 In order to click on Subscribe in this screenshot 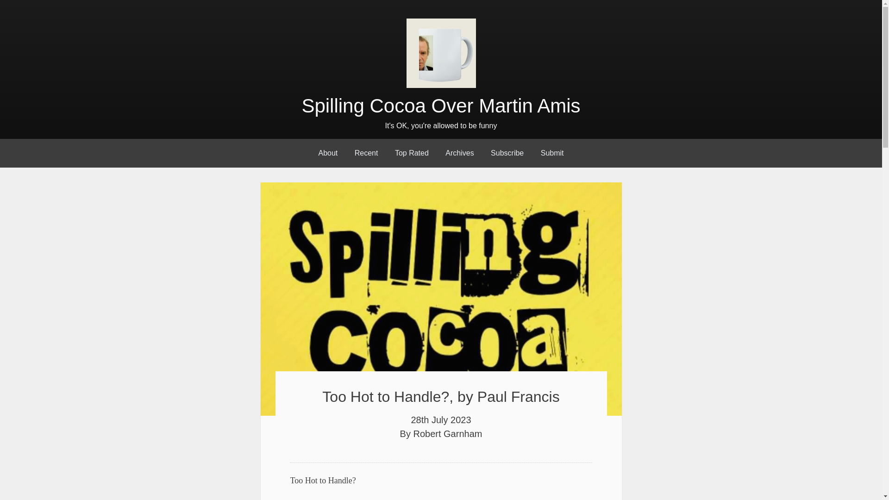, I will do `click(507, 153)`.